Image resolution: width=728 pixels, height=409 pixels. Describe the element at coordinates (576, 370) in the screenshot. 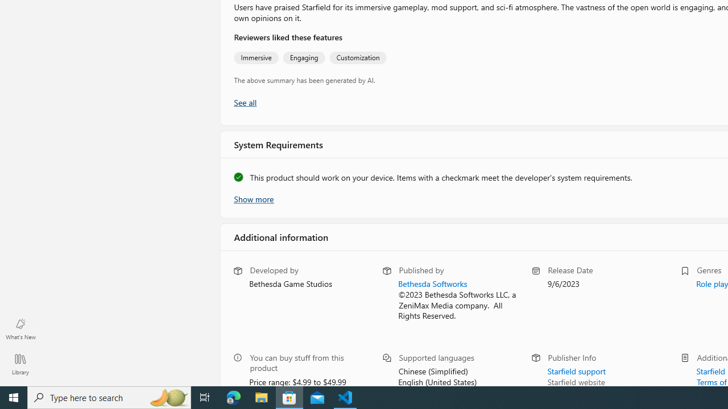

I see `Starfield support` at that location.